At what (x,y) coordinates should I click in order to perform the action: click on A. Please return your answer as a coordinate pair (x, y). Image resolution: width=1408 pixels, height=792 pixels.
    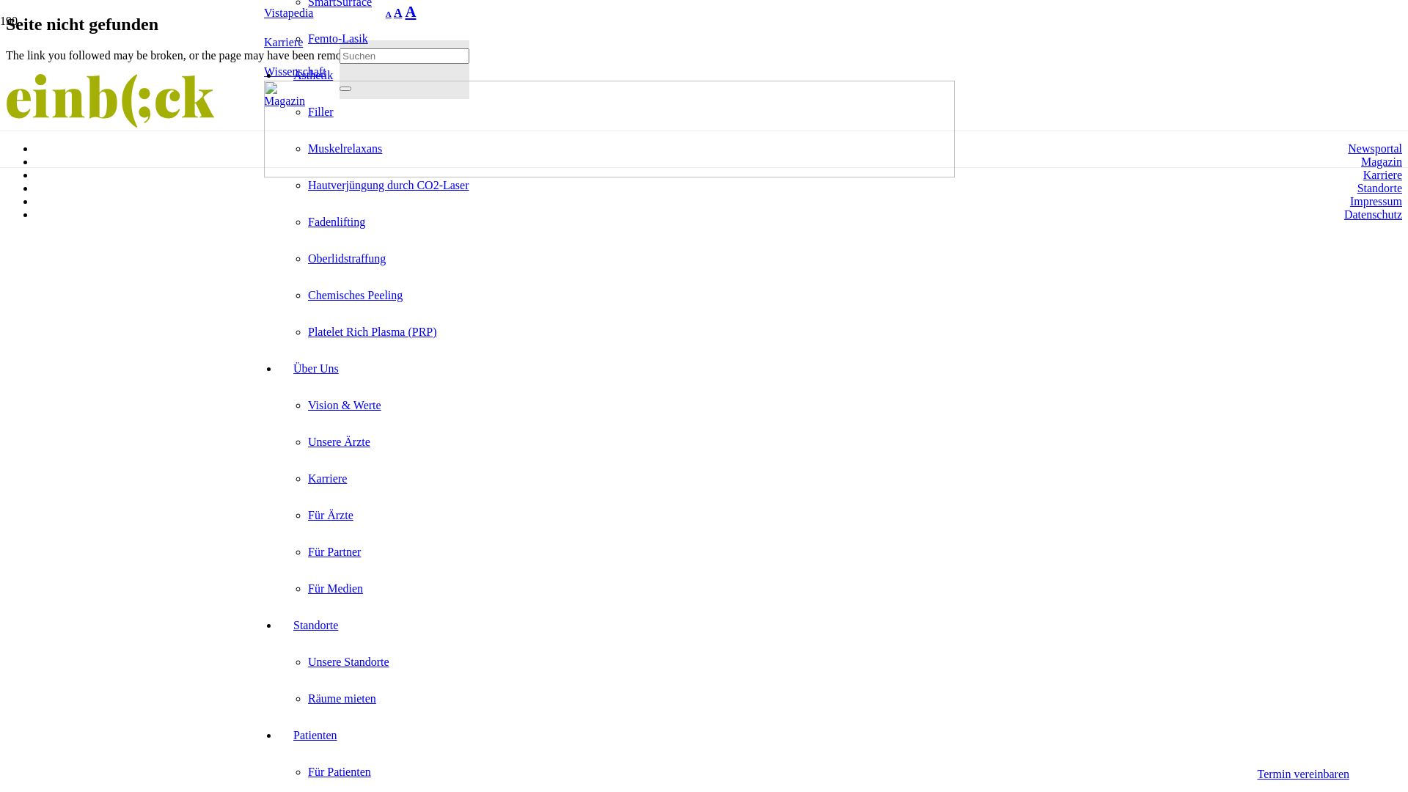
    Looking at the image, I should click on (398, 13).